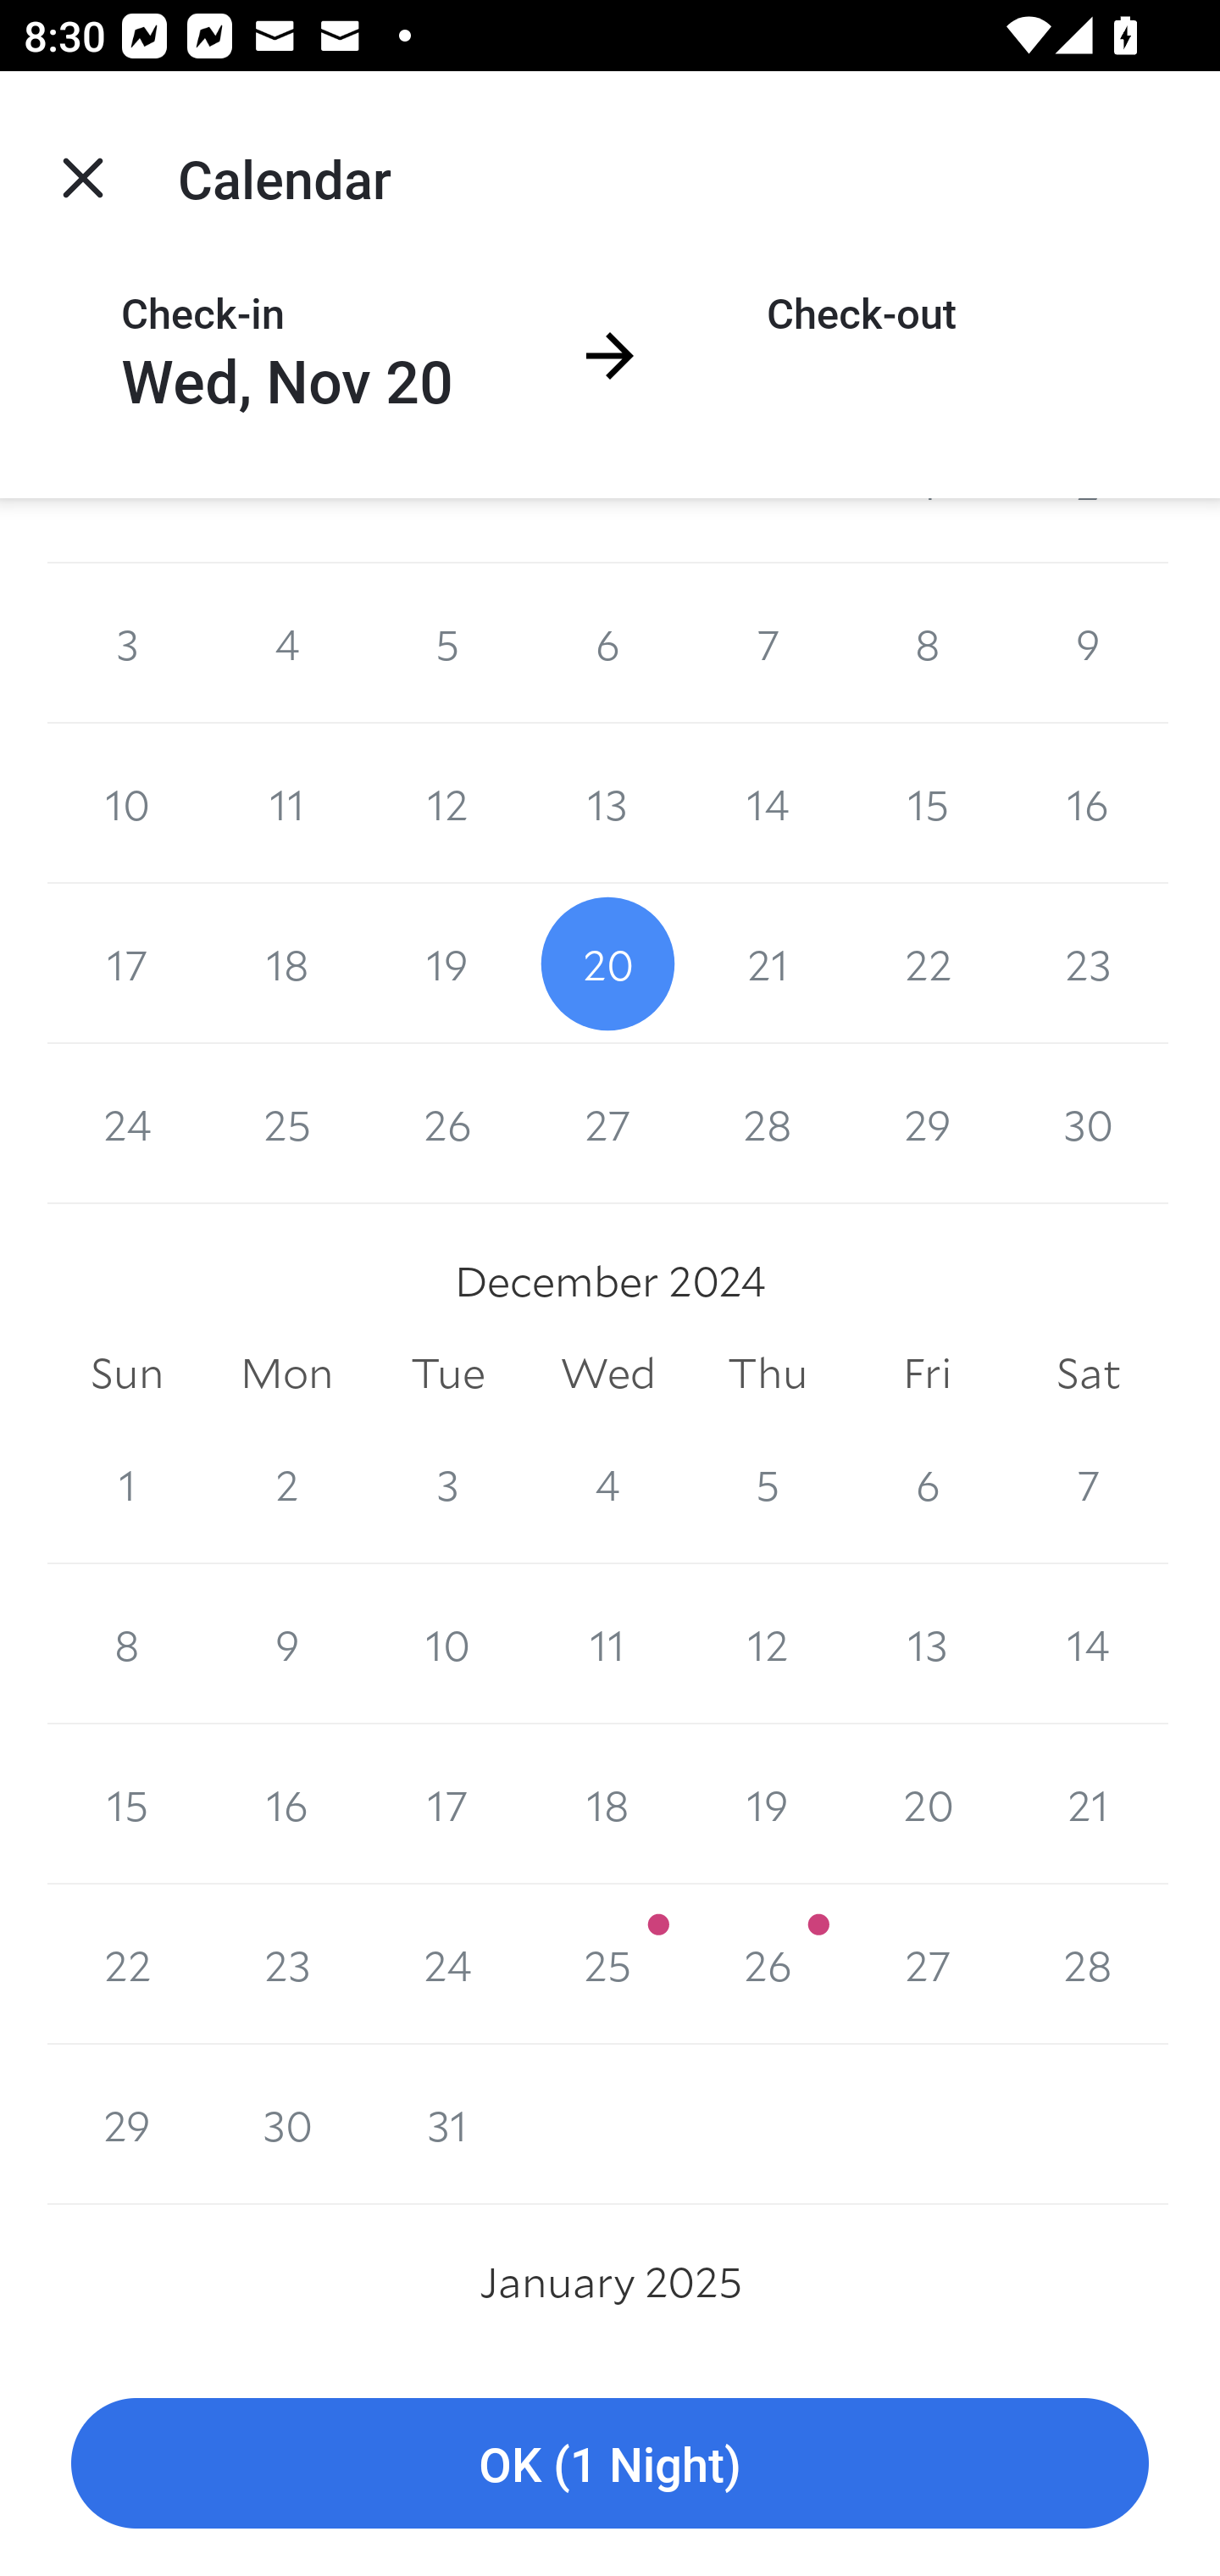  Describe the element at coordinates (447, 803) in the screenshot. I see `12 12 November 2024` at that location.